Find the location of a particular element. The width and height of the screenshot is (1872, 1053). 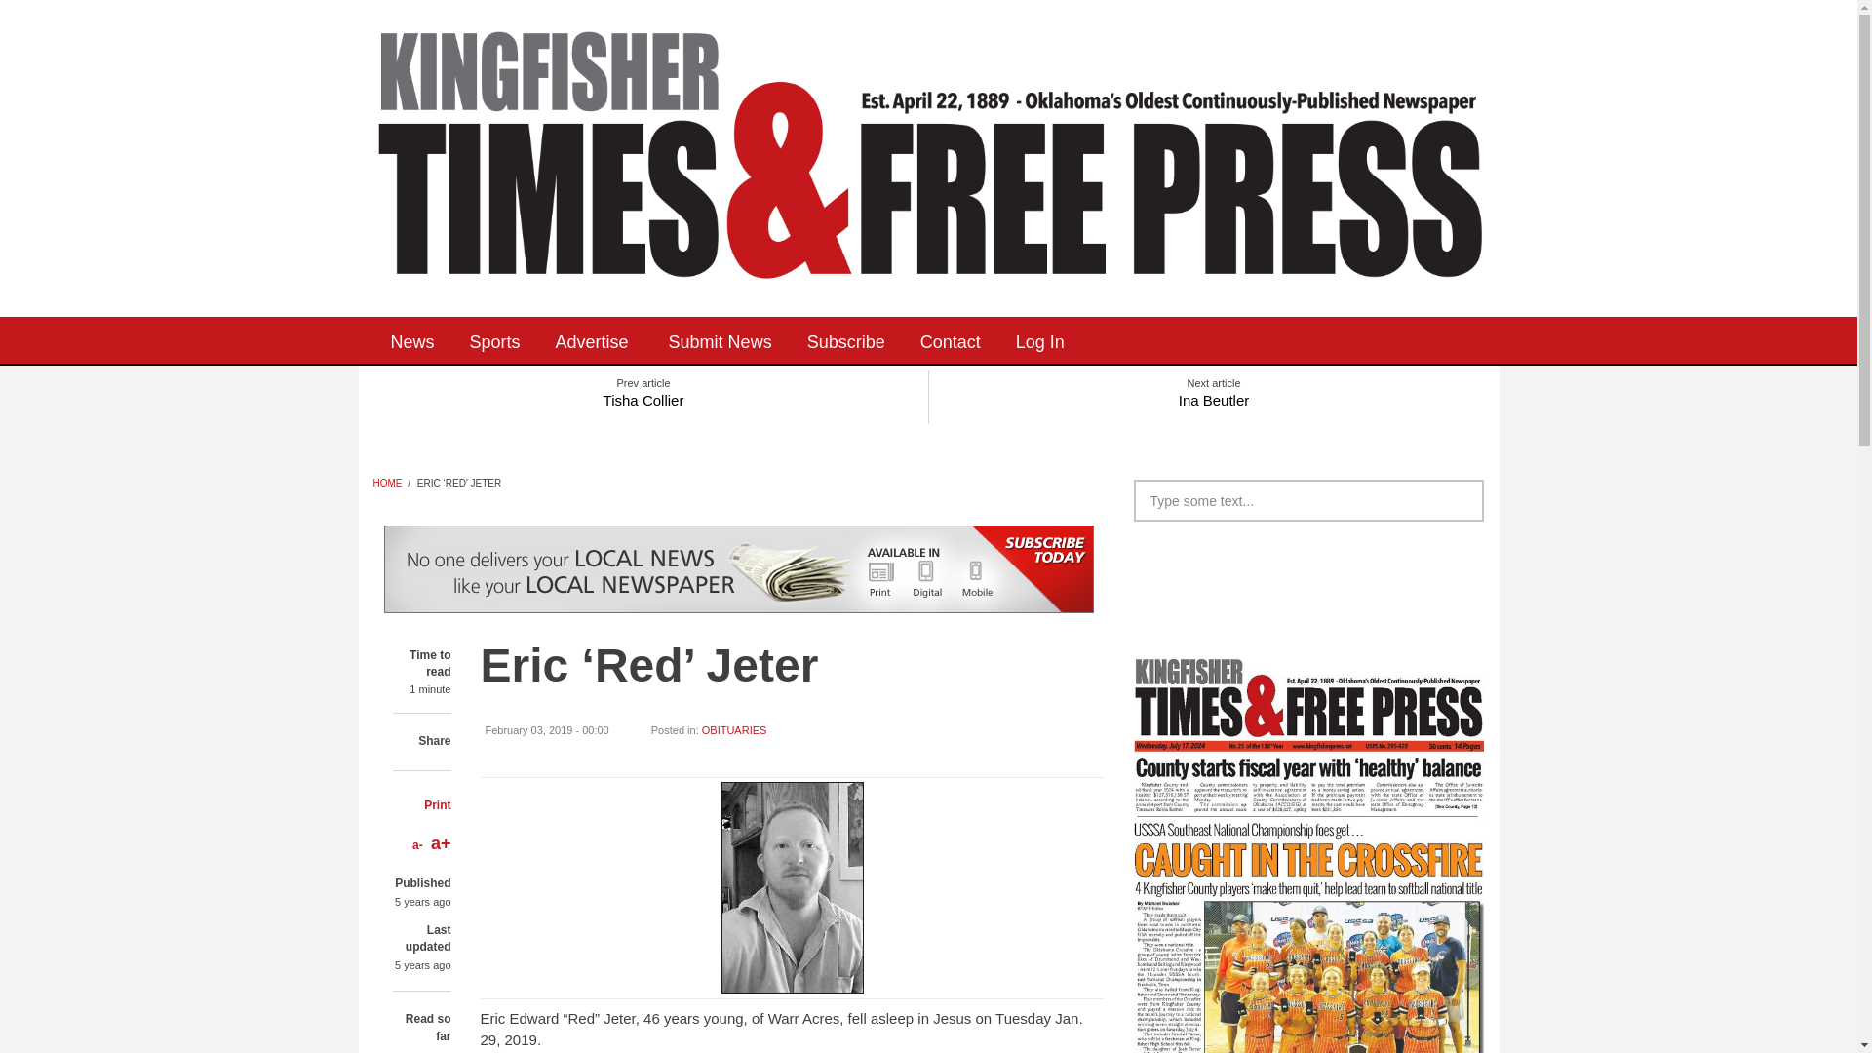

News is located at coordinates (411, 339).